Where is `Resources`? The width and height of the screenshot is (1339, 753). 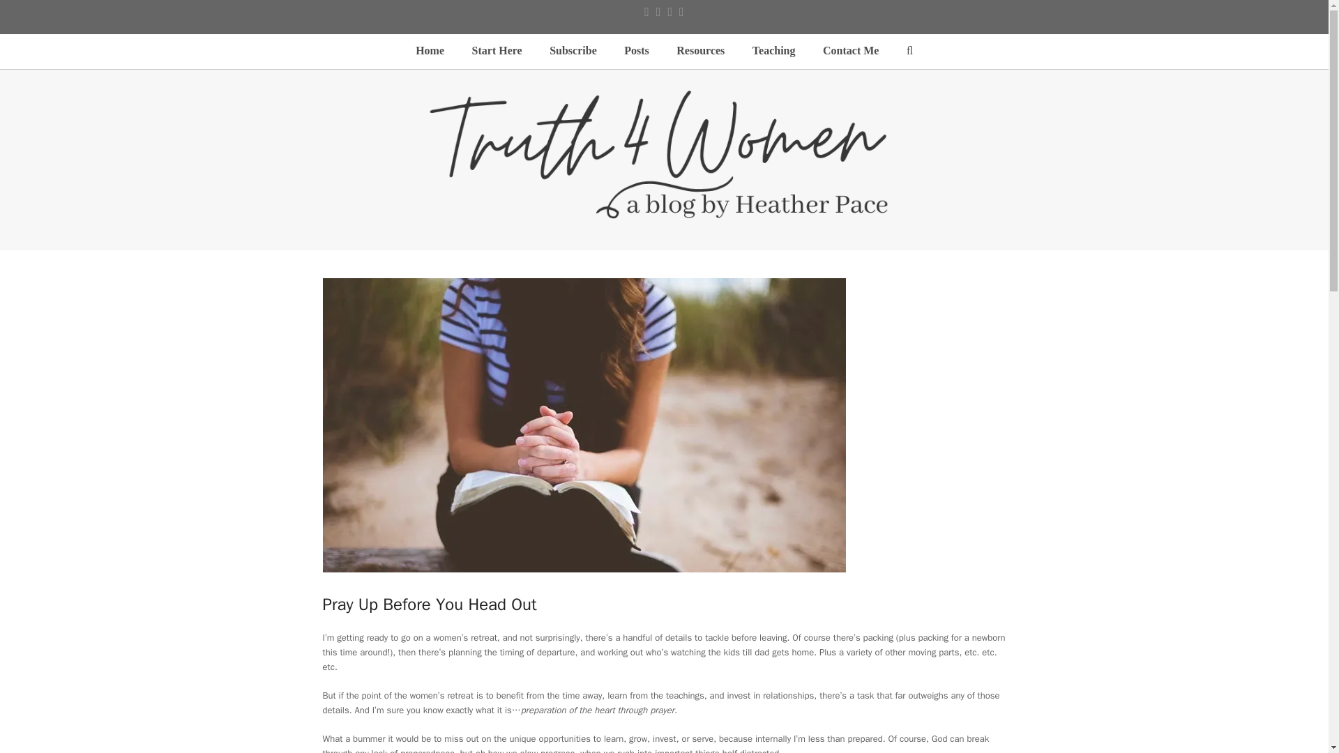 Resources is located at coordinates (700, 52).